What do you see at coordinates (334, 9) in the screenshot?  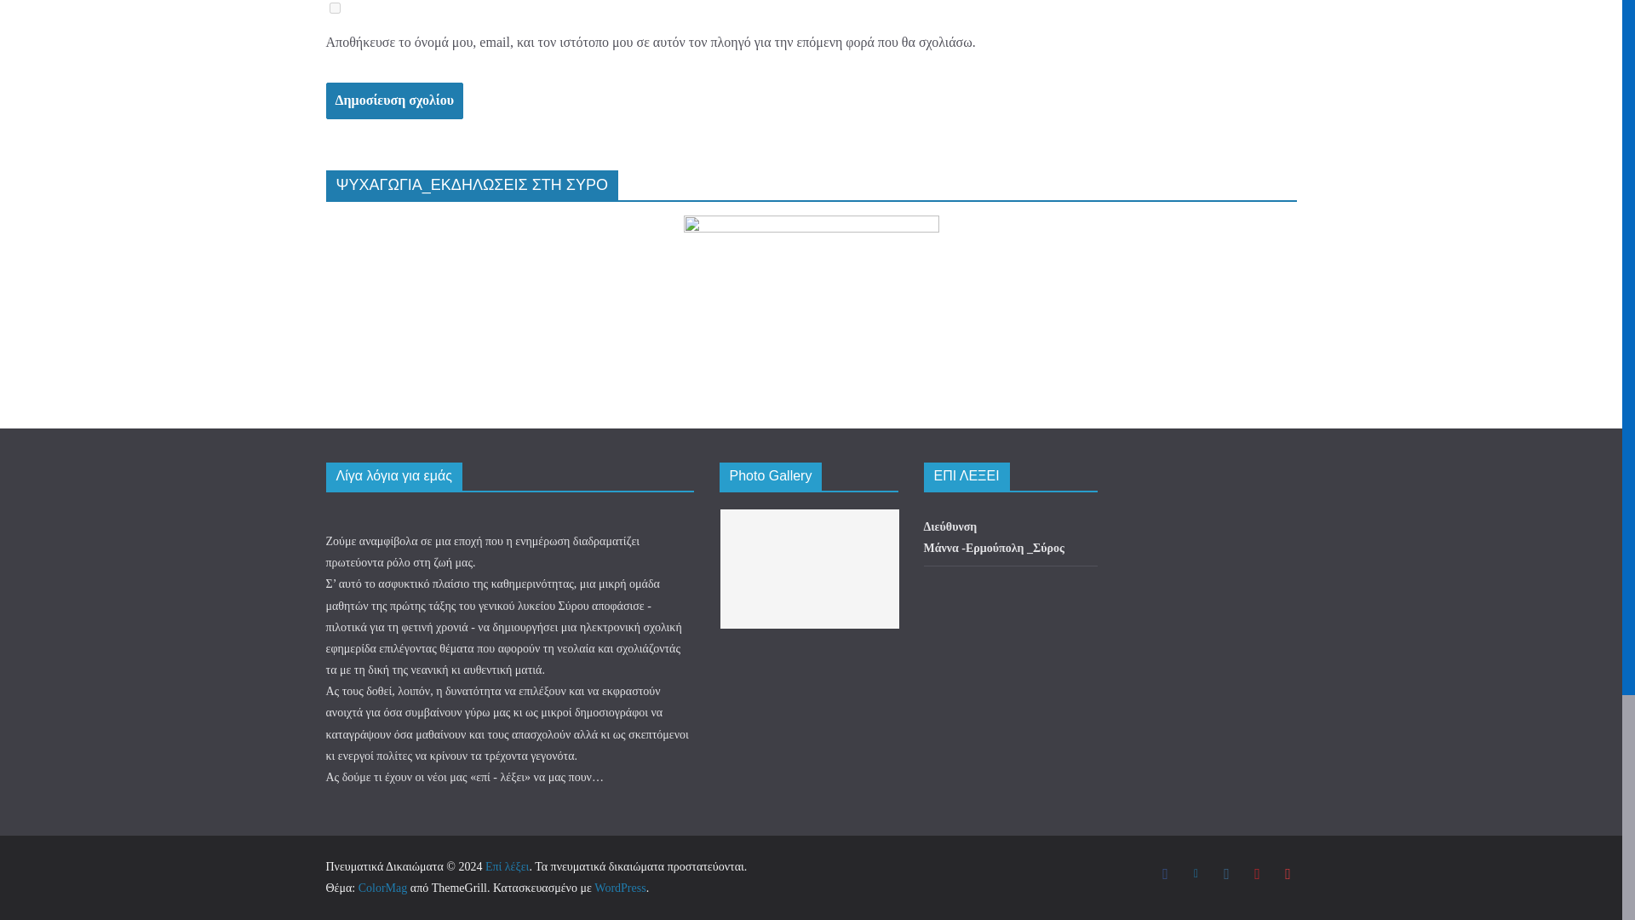 I see `yes` at bounding box center [334, 9].